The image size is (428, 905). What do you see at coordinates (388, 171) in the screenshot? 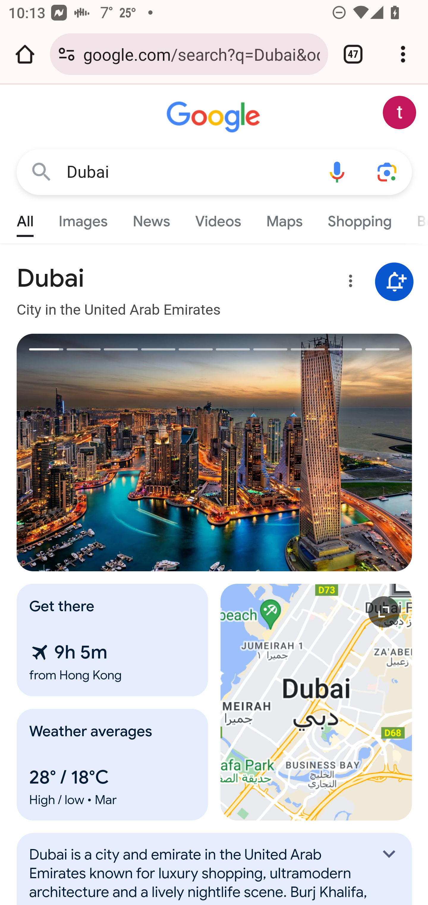
I see `Search using your camera or photos` at bounding box center [388, 171].